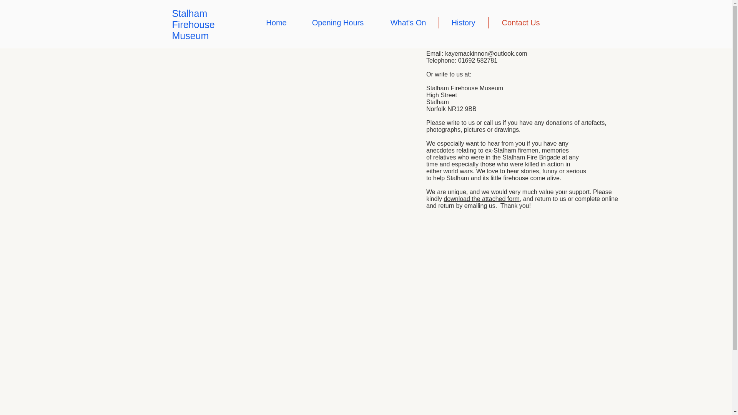  I want to click on Please do contact us with enquiries.  , so click(477, 40).